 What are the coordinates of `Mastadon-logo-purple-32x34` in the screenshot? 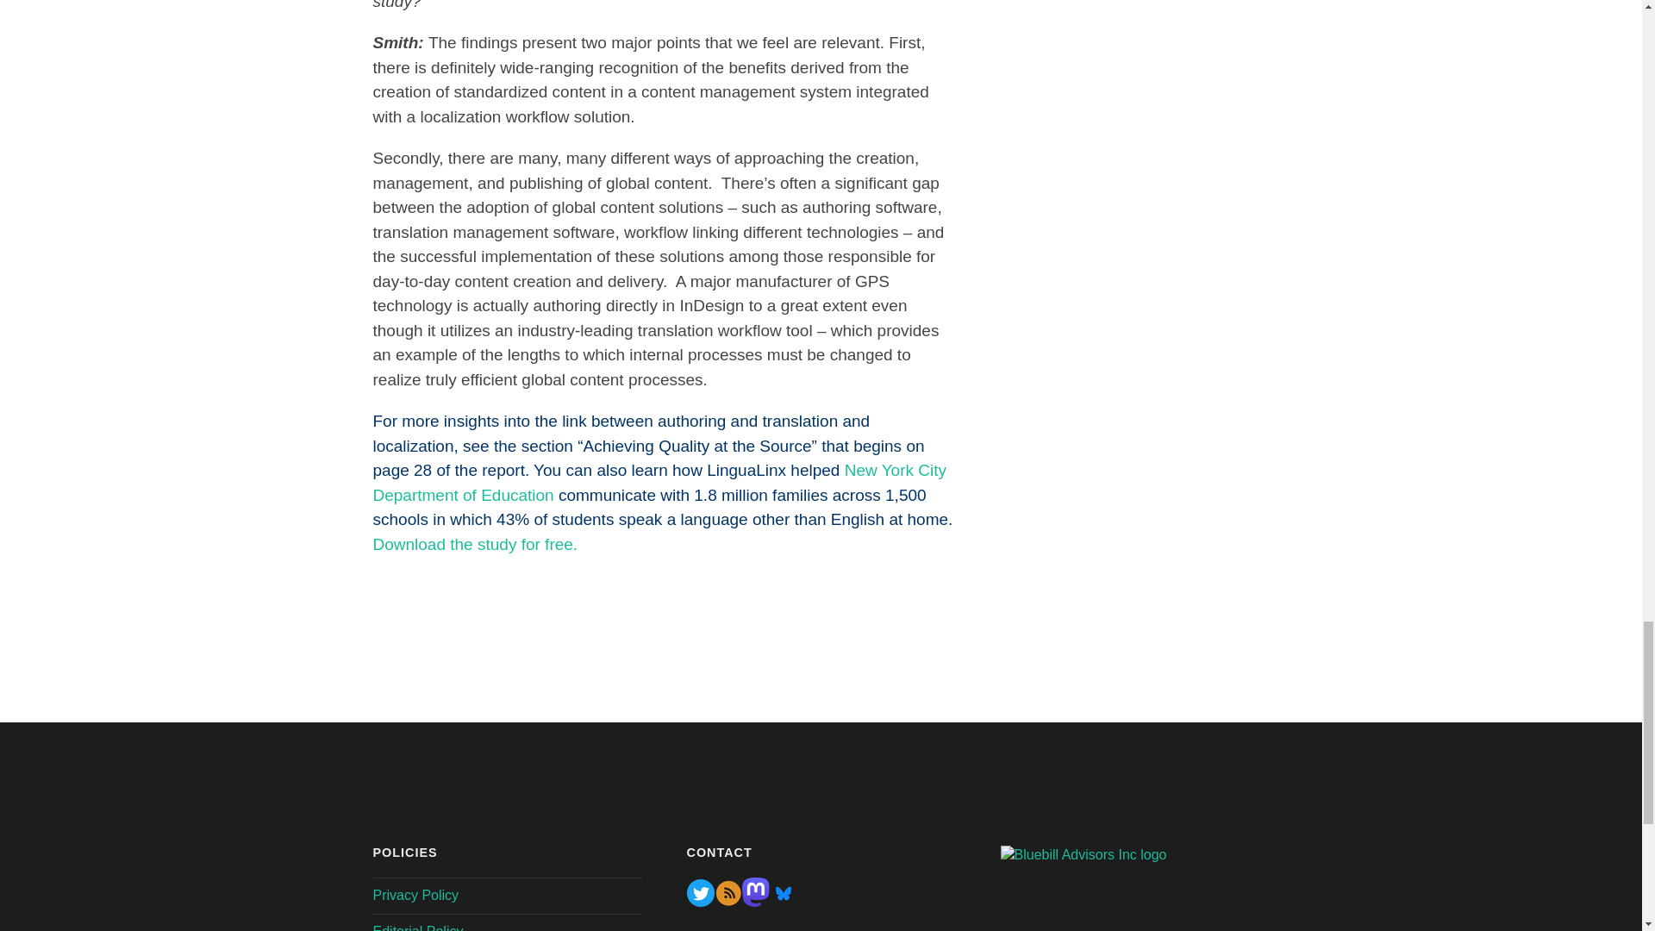 It's located at (755, 902).